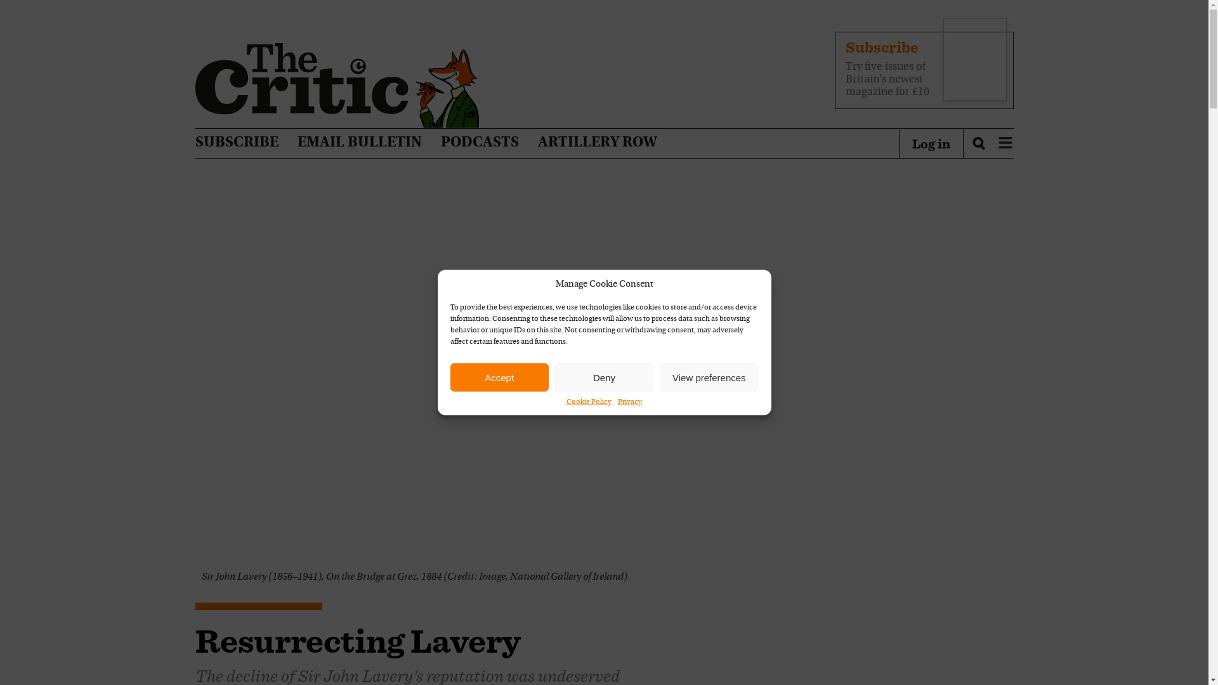  I want to click on Log in, so click(931, 143).